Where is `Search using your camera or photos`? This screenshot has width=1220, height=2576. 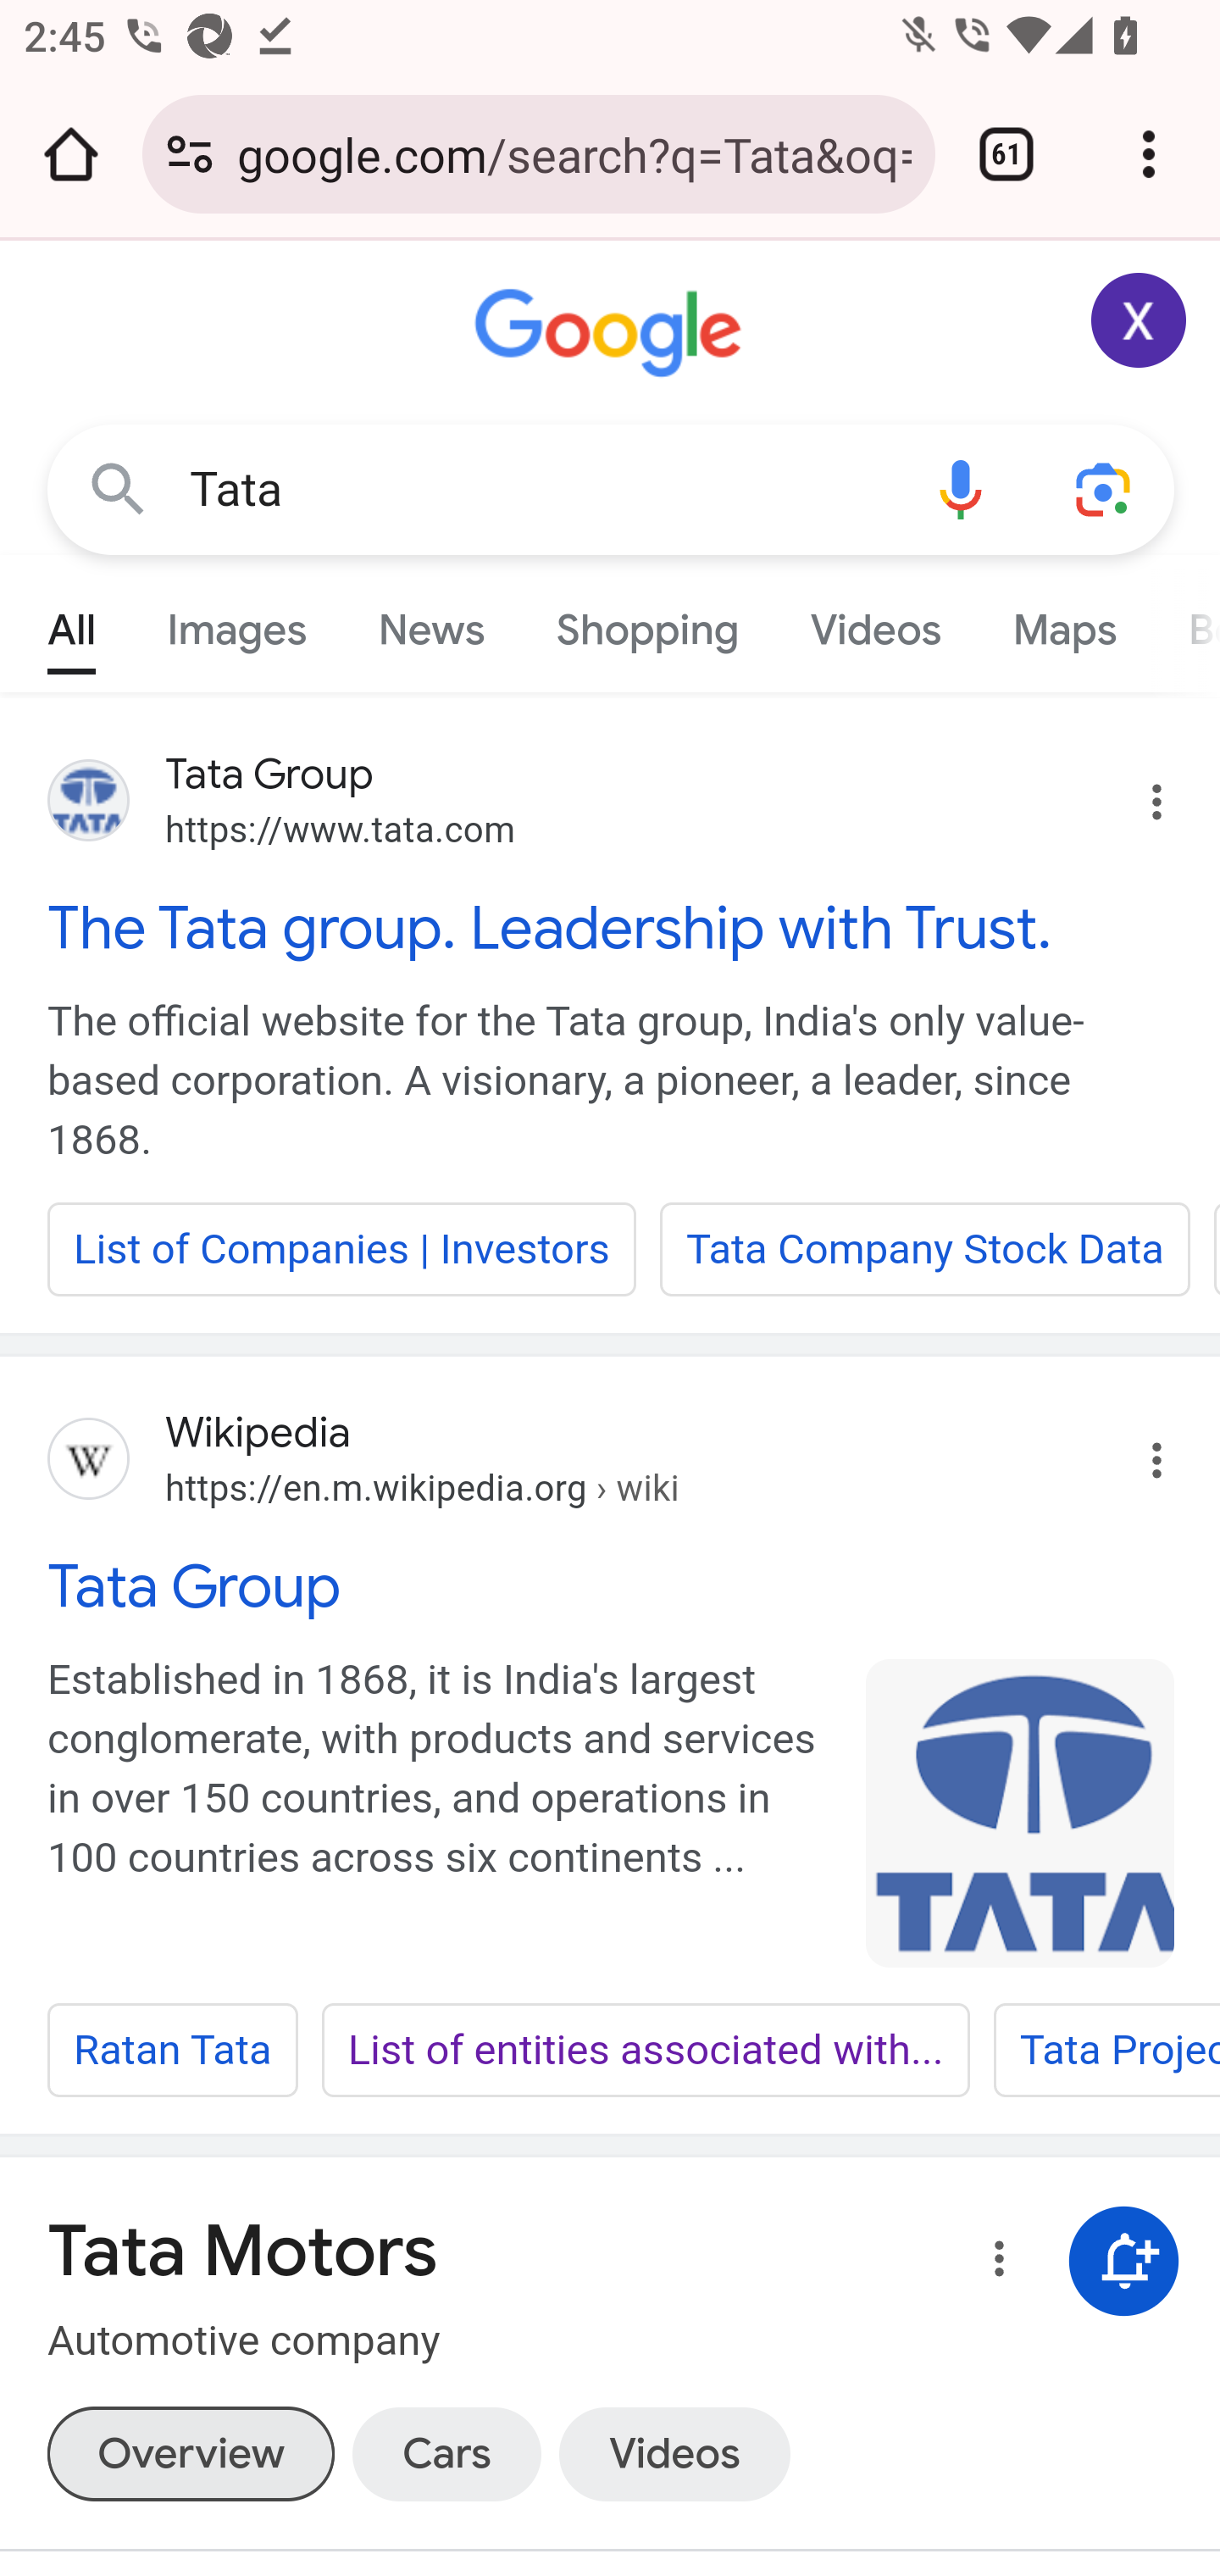
Search using your camera or photos is located at coordinates (1105, 488).